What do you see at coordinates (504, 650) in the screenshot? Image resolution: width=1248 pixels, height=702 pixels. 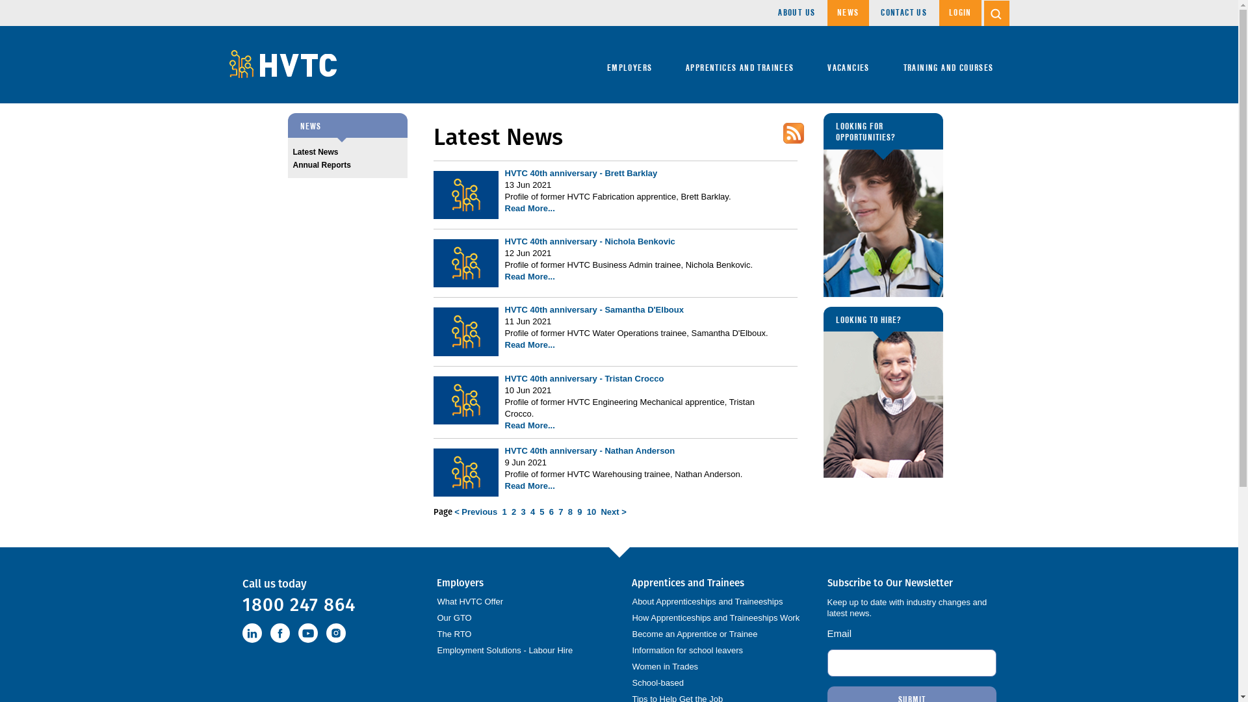 I see `Employment Solutions - Labour Hire` at bounding box center [504, 650].